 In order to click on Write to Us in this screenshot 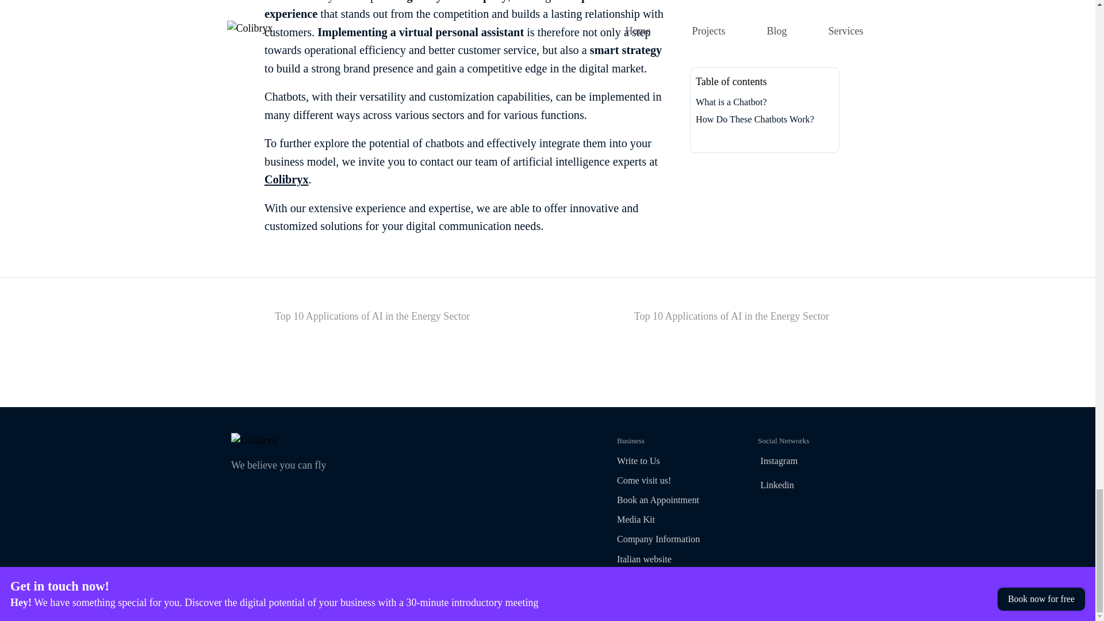, I will do `click(402, 316)`.